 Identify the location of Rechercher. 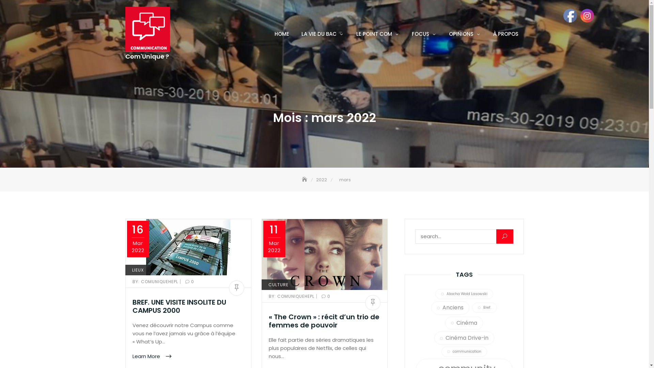
(20, 7).